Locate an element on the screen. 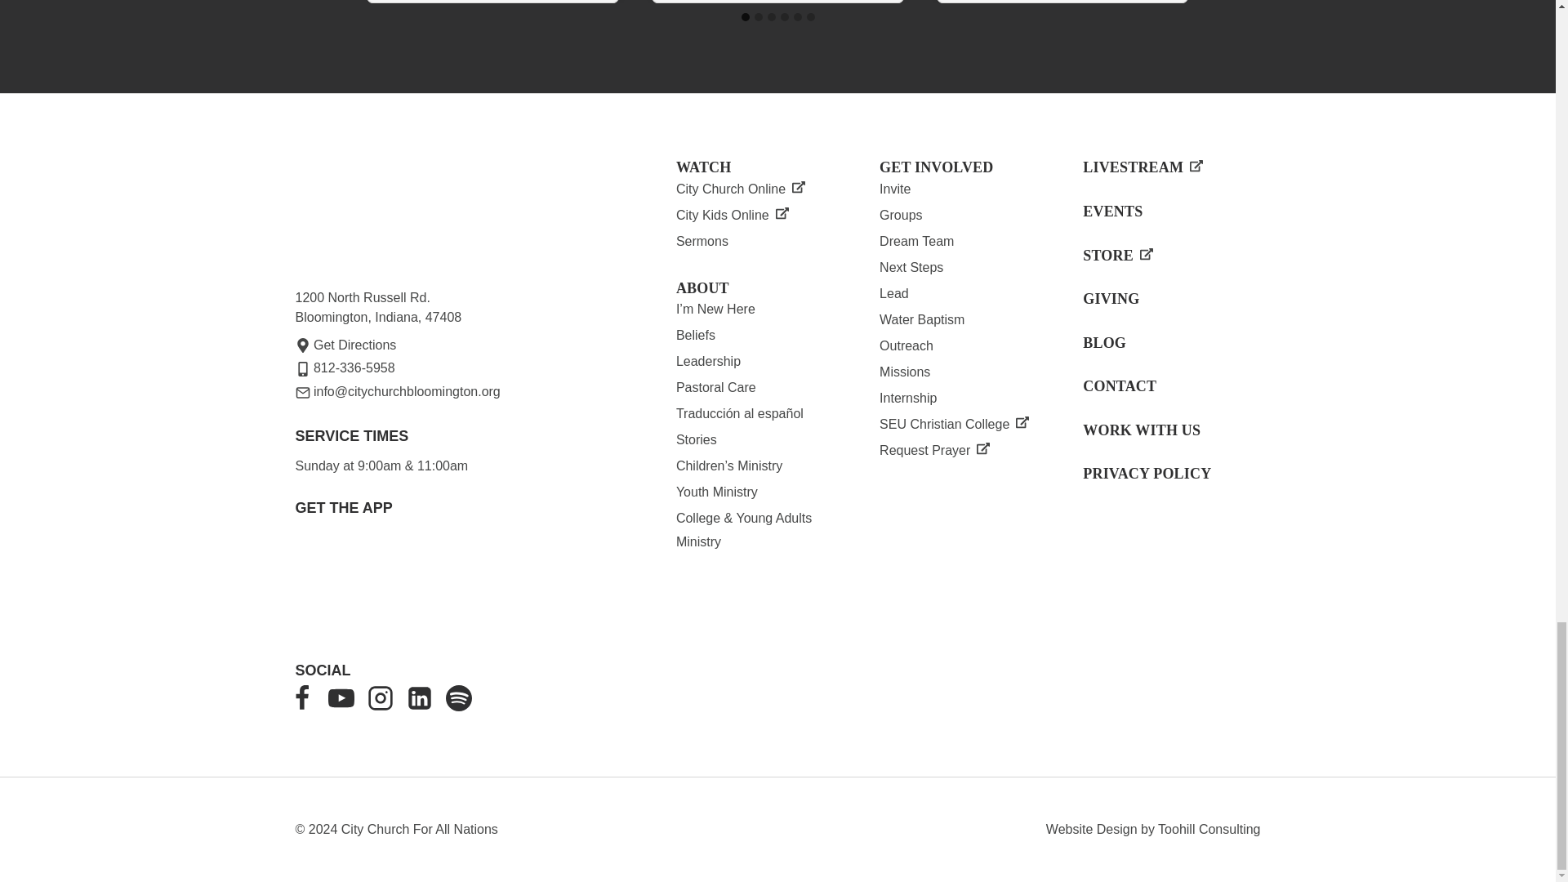 The height and width of the screenshot is (882, 1568). Toohill Consulting is located at coordinates (1209, 828).